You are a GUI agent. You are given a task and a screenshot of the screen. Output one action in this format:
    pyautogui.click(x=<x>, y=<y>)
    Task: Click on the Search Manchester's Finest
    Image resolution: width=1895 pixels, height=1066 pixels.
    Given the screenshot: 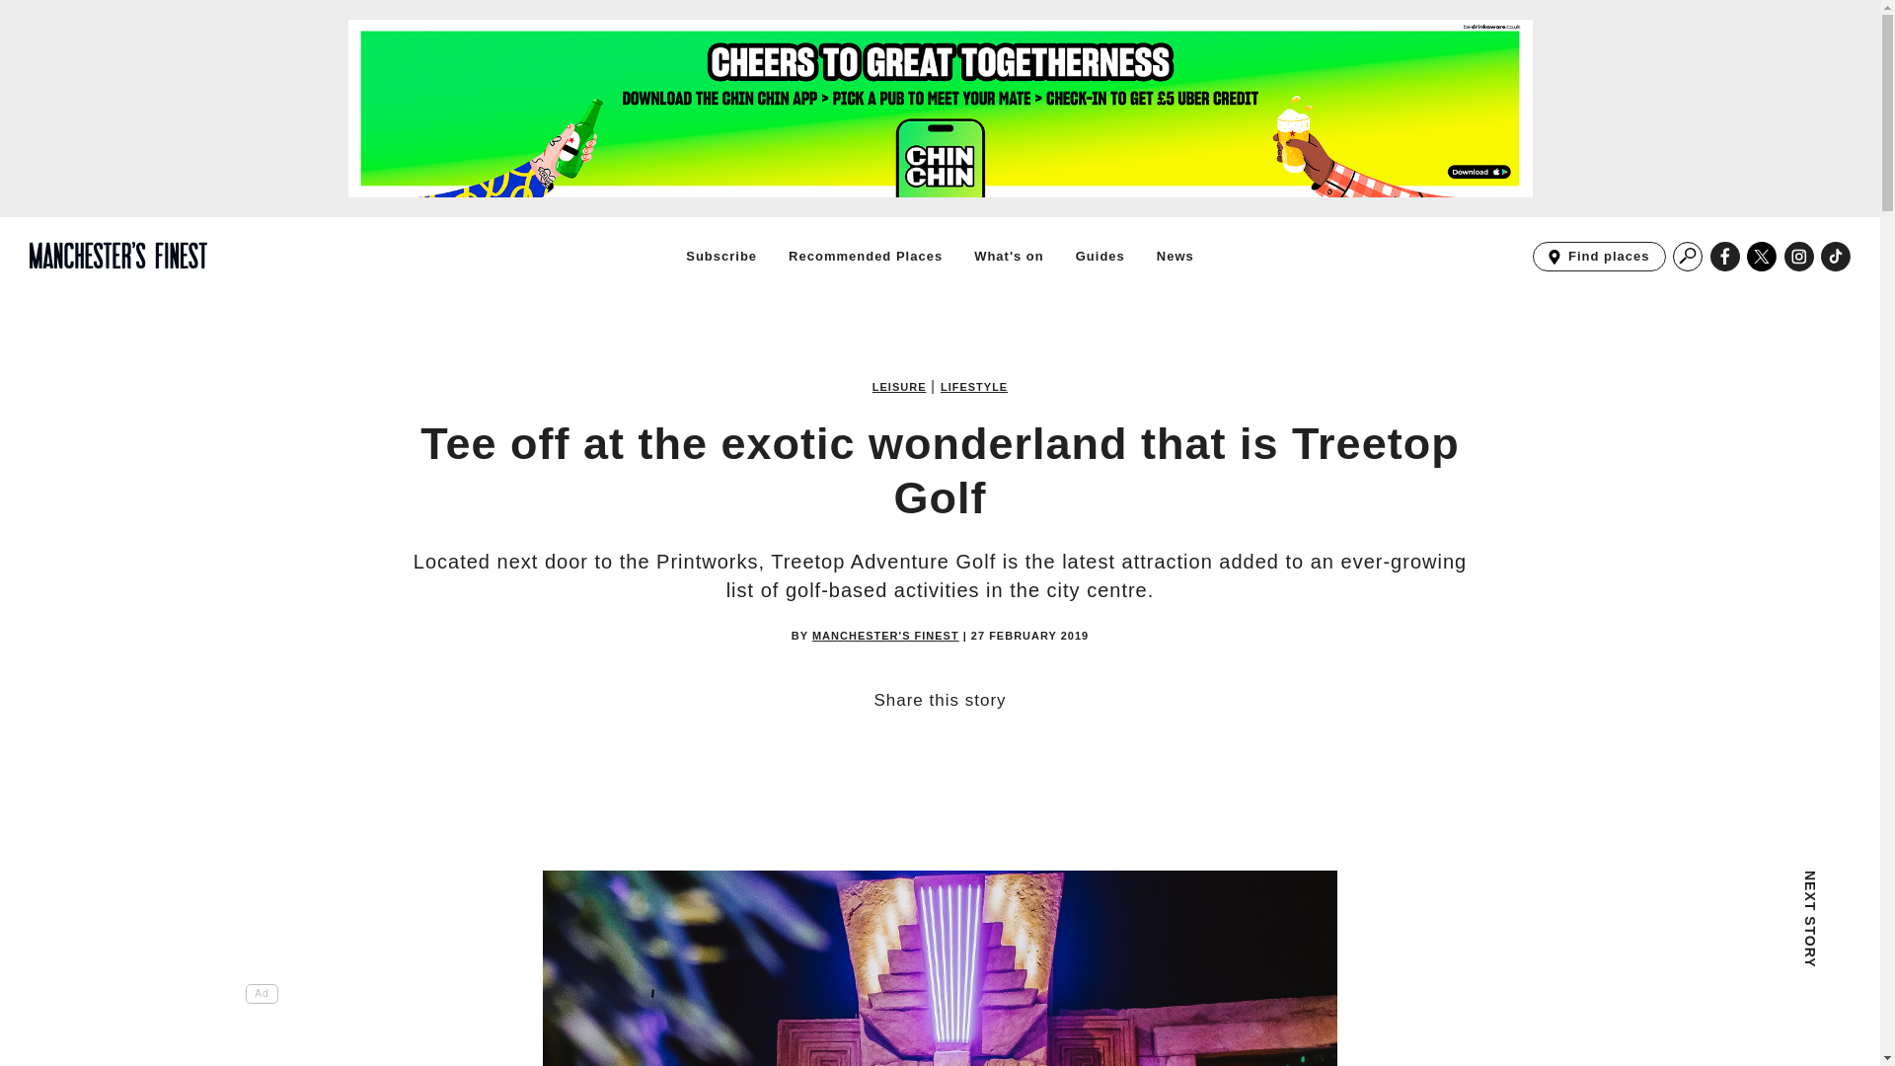 What is the action you would take?
    pyautogui.click(x=1009, y=256)
    